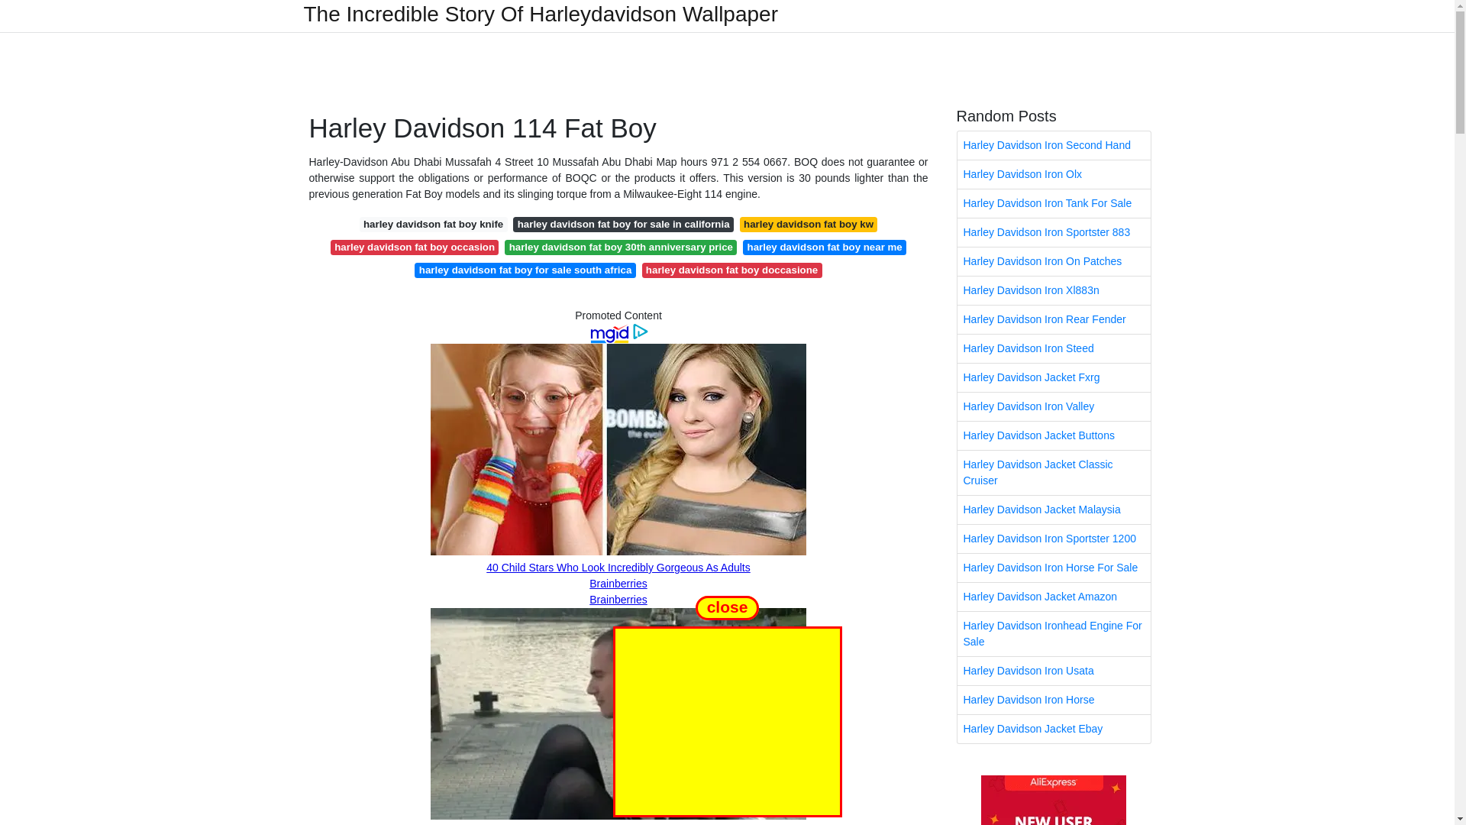 This screenshot has width=1466, height=825. What do you see at coordinates (1054, 377) in the screenshot?
I see `Harley Davidson Jacket Fxrg` at bounding box center [1054, 377].